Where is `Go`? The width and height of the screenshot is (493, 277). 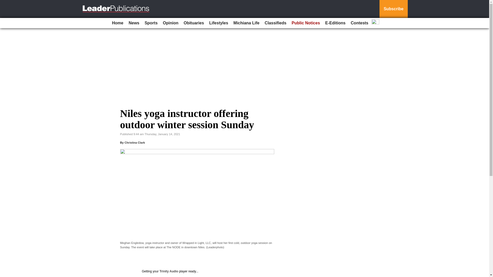 Go is located at coordinates (5, 3).